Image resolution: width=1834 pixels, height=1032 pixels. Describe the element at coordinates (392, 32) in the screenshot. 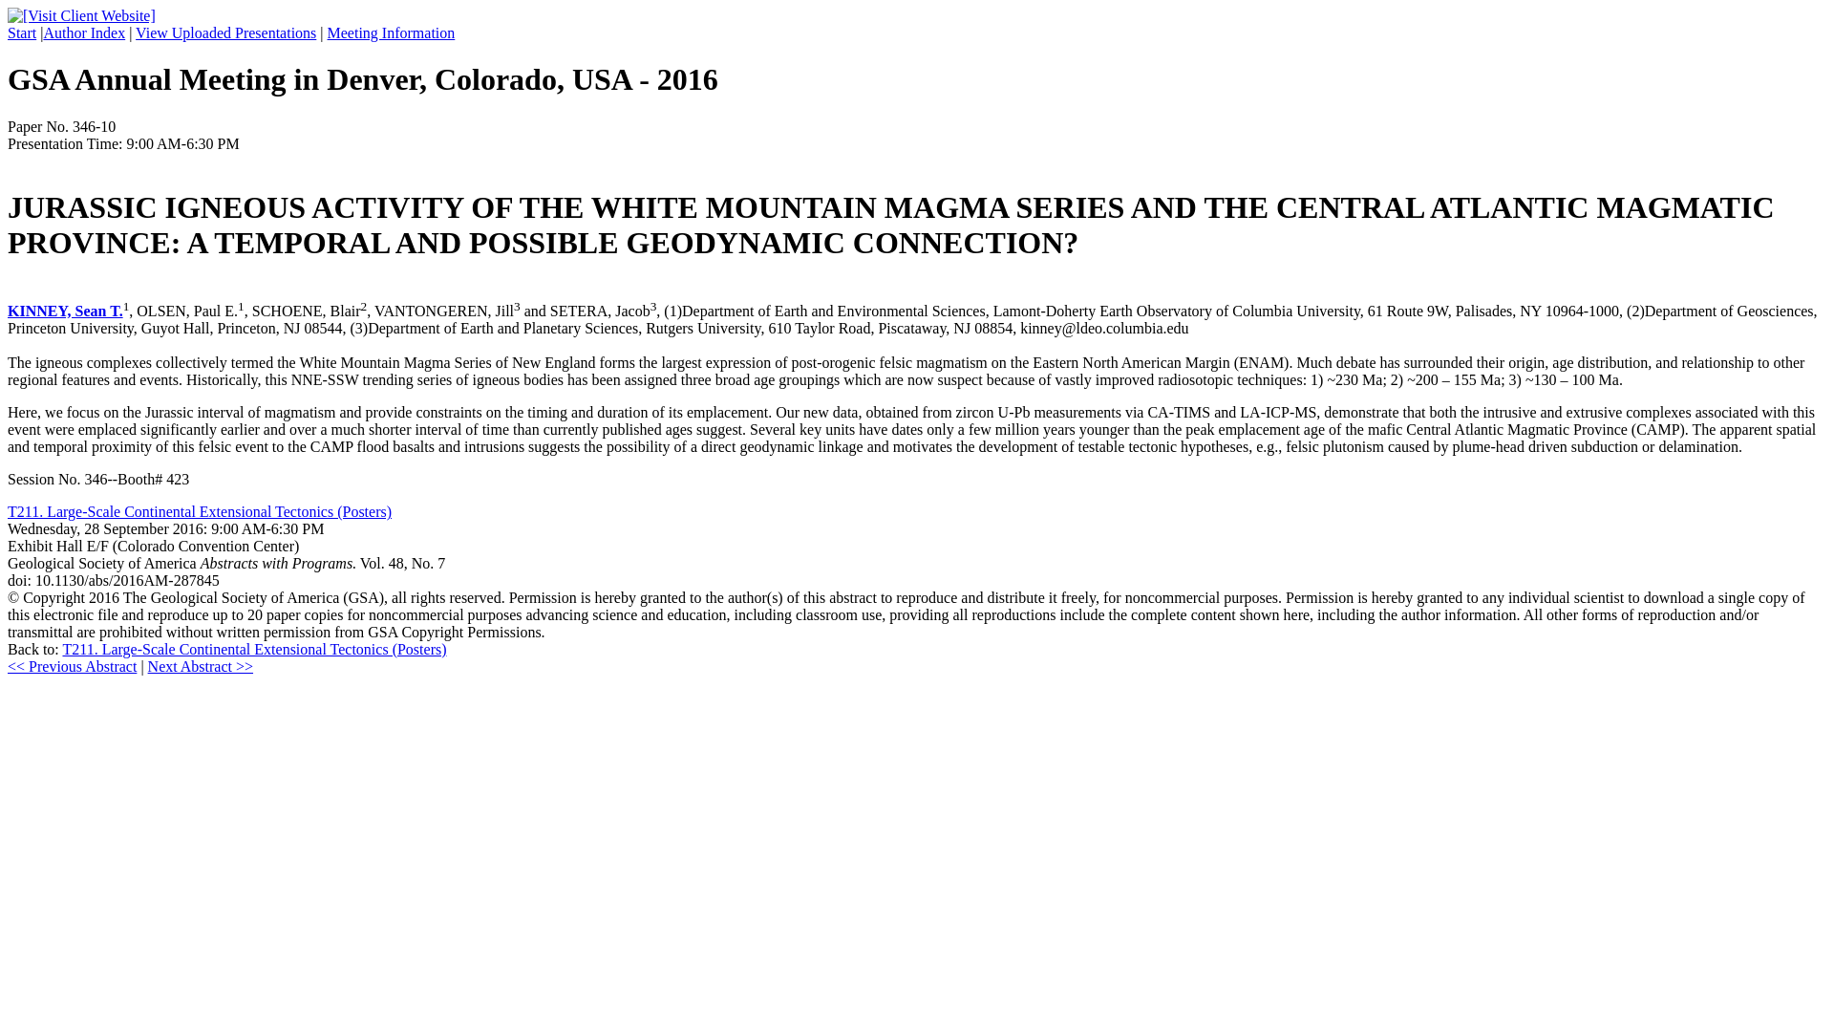

I see `Meeting Information` at that location.